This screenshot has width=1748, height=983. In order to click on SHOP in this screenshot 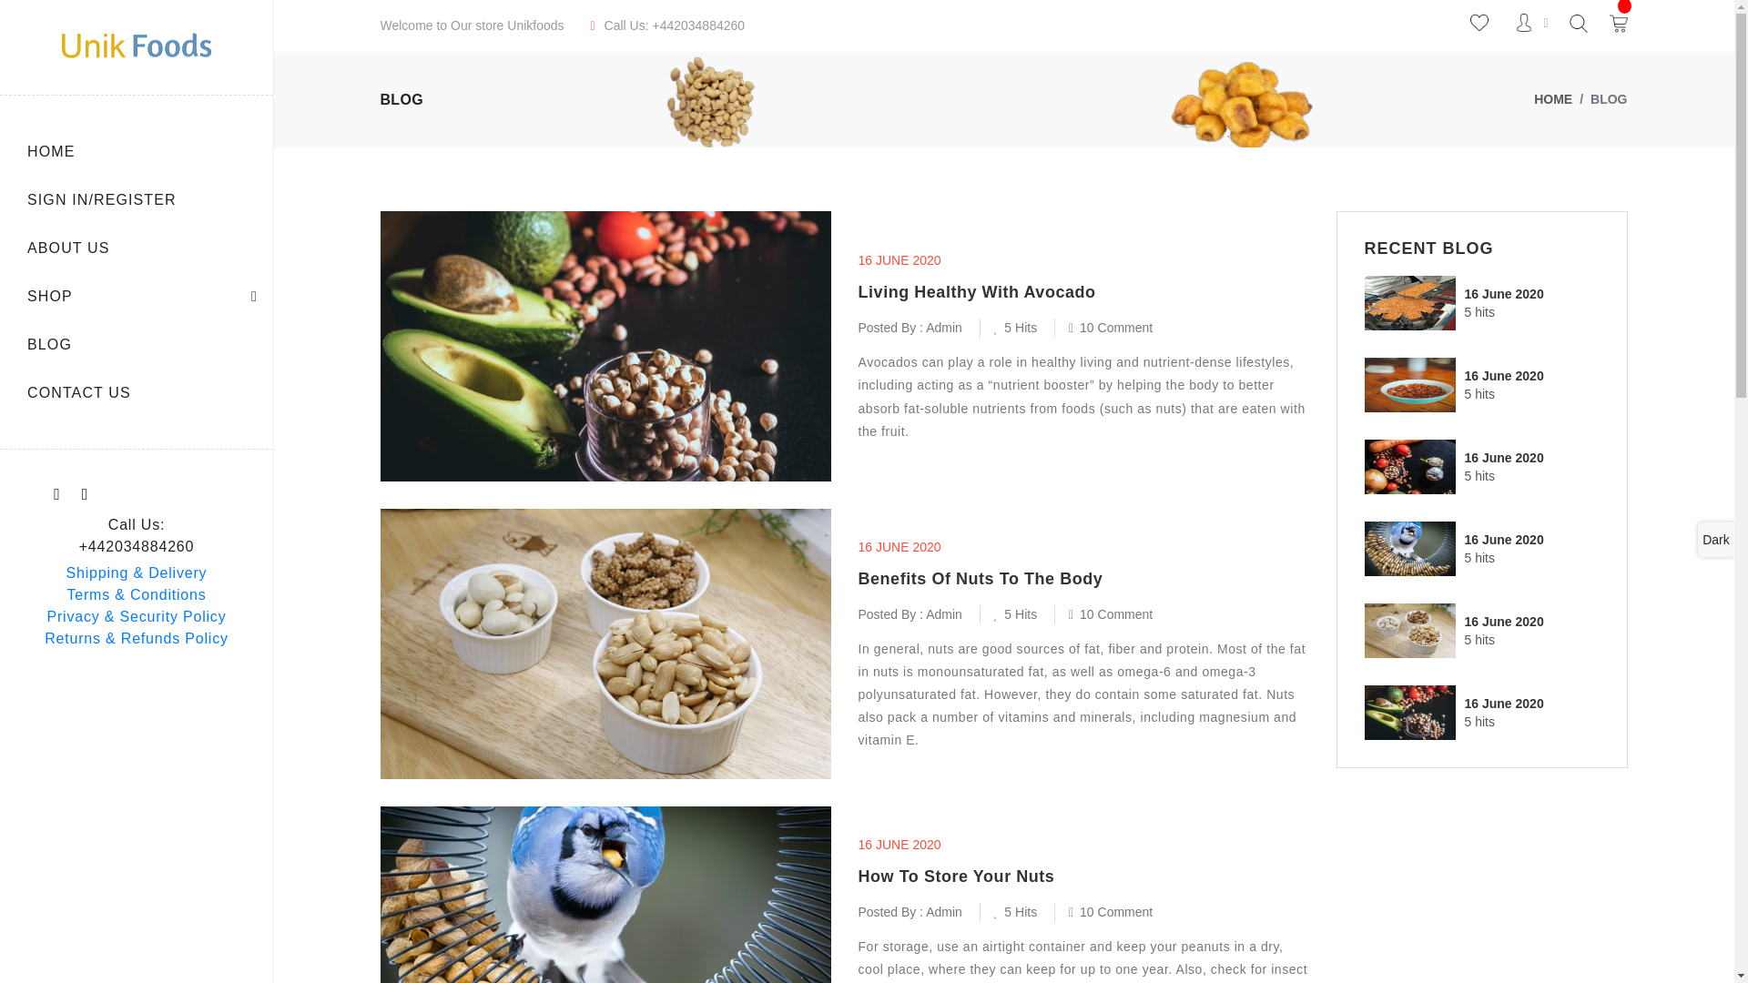, I will do `click(149, 300)`.